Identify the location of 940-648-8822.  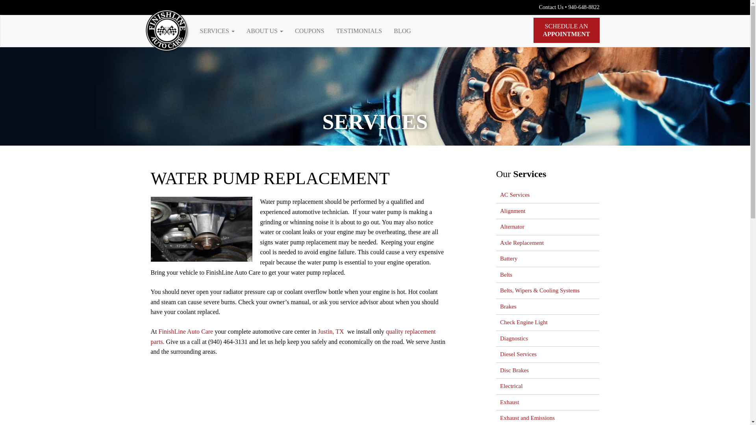
(584, 7).